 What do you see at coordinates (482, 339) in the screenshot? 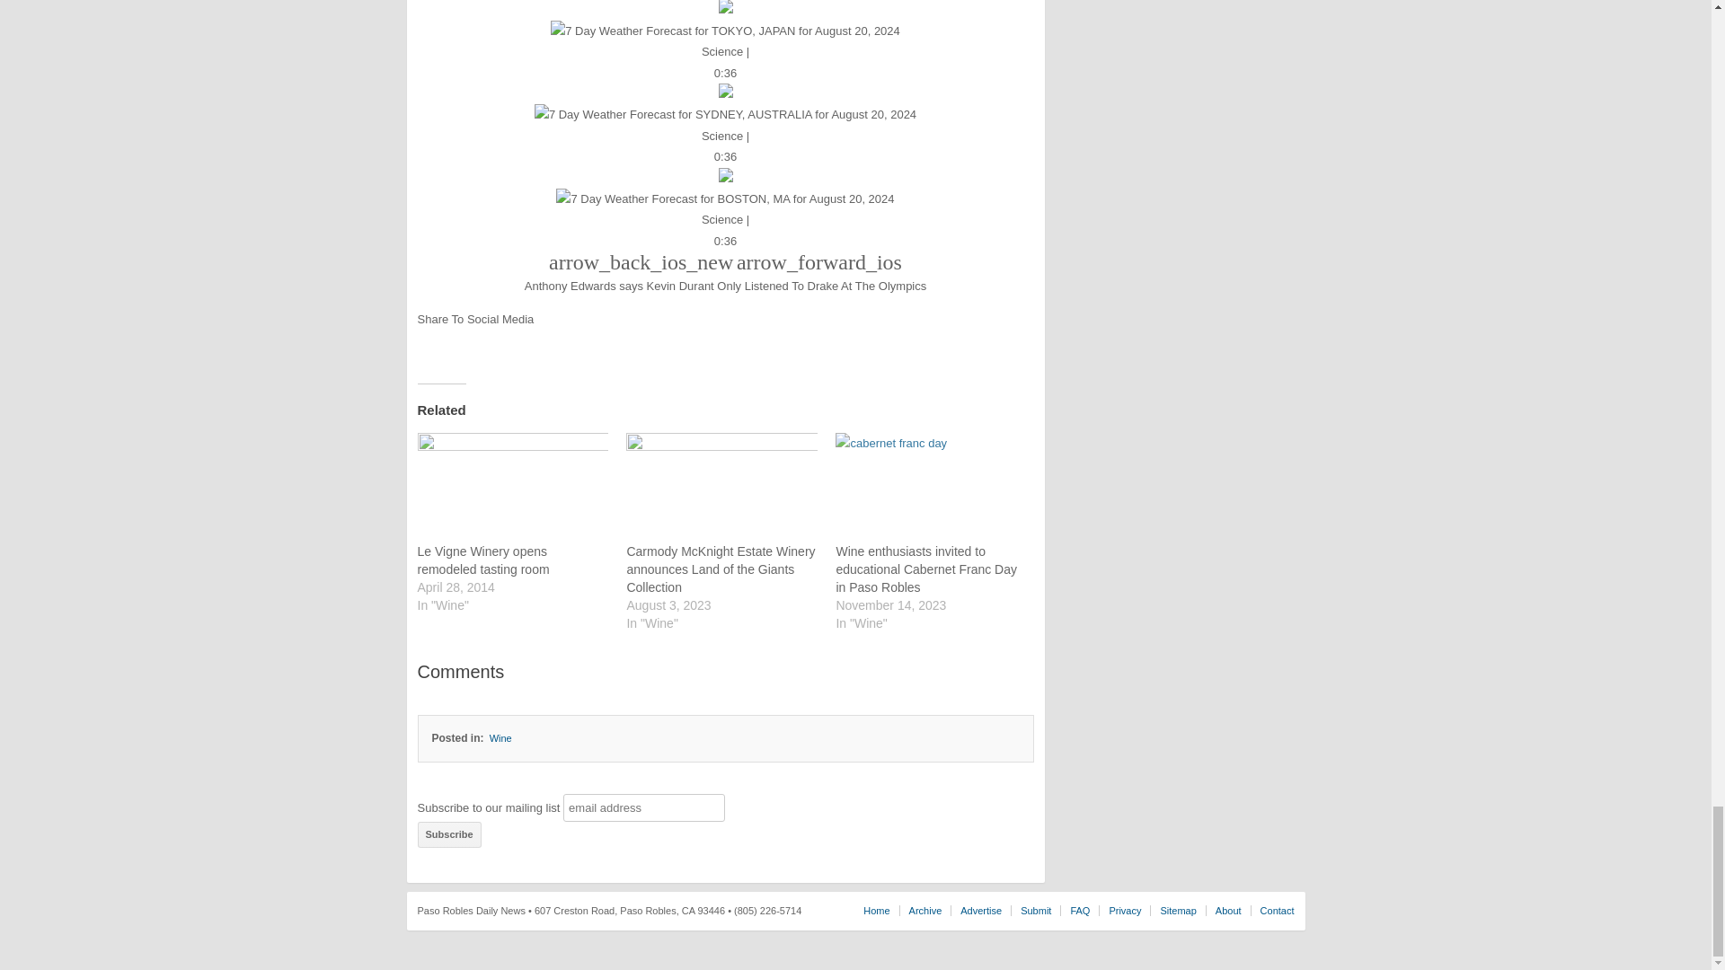
I see `Pin Share` at bounding box center [482, 339].